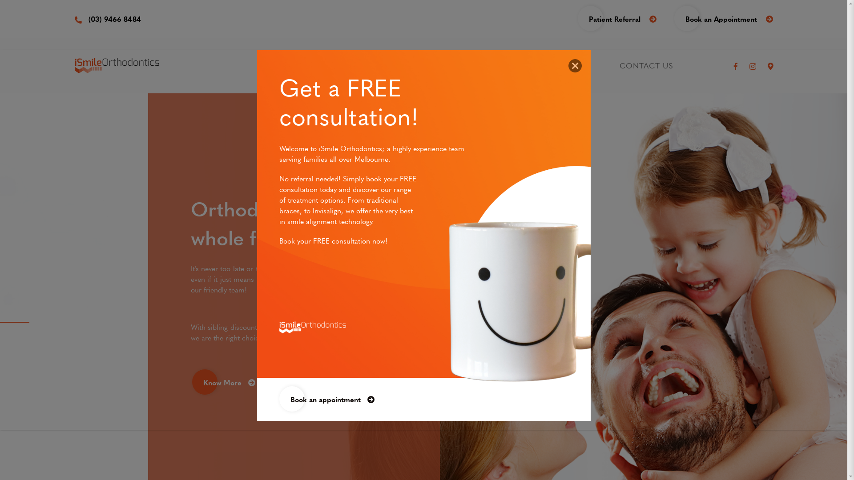 The image size is (854, 480). What do you see at coordinates (229, 373) in the screenshot?
I see `Know More` at bounding box center [229, 373].